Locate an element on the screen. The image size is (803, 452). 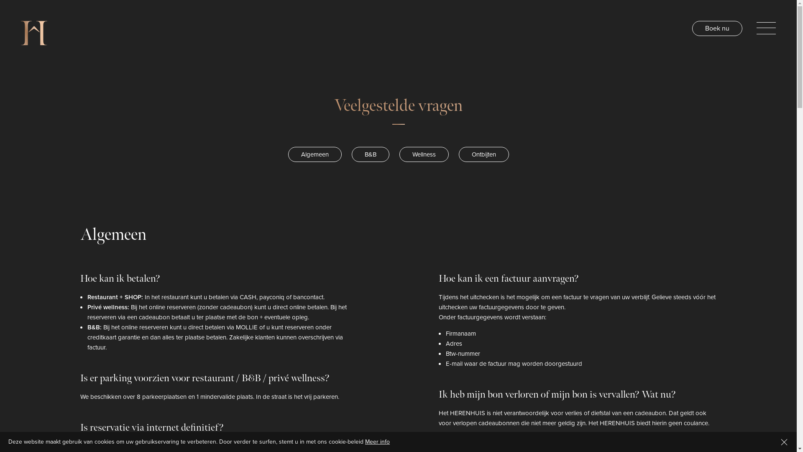
Wellness is located at coordinates (424, 154).